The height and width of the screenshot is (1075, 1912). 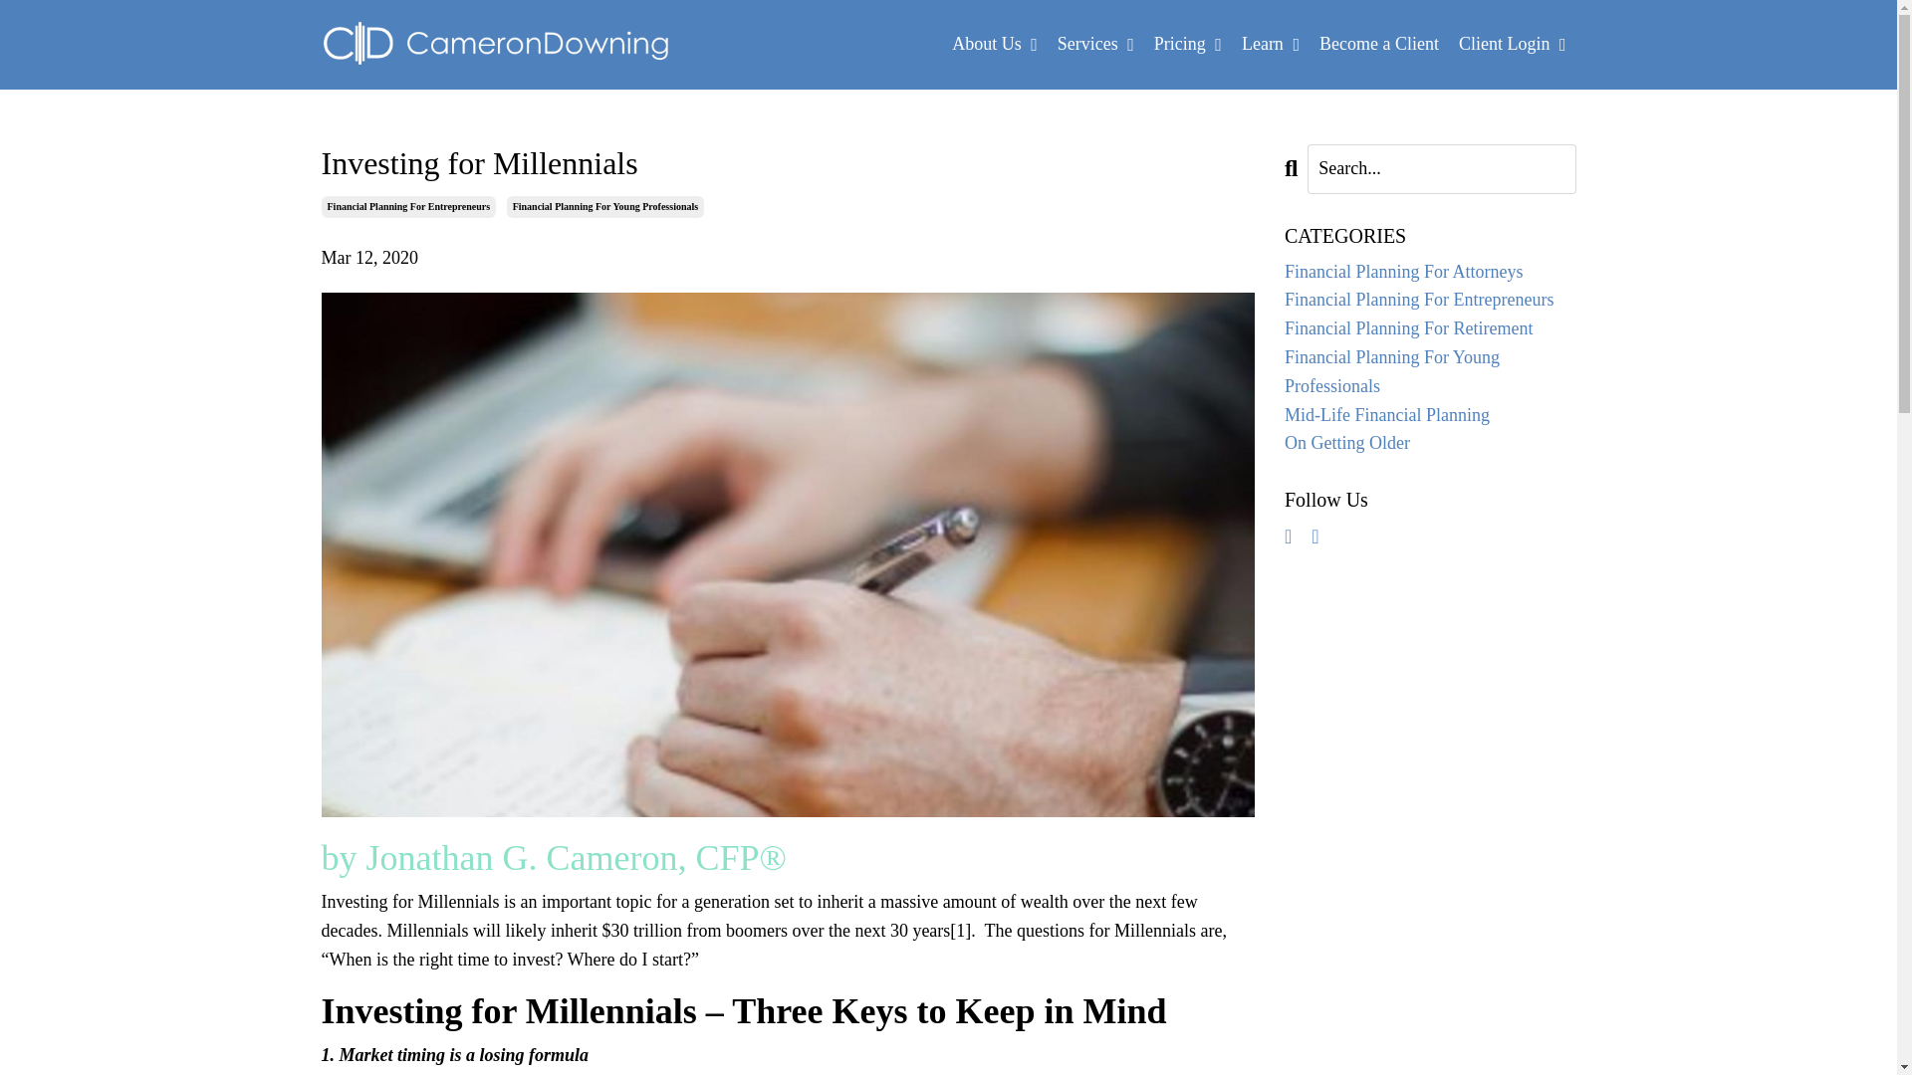 What do you see at coordinates (1095, 44) in the screenshot?
I see `Services` at bounding box center [1095, 44].